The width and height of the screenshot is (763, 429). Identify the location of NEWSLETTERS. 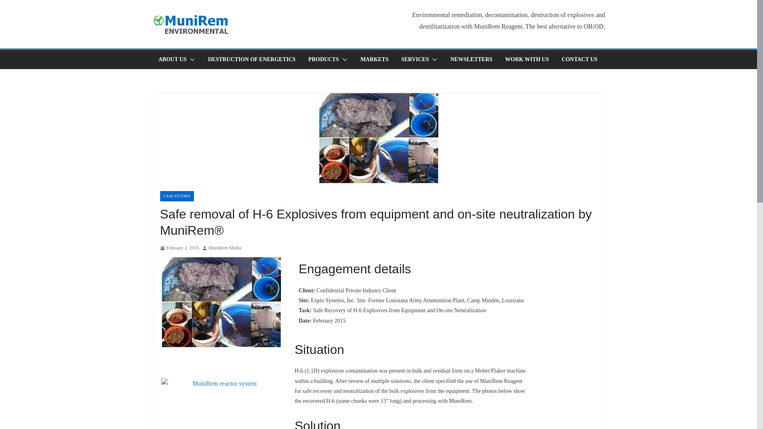
(471, 60).